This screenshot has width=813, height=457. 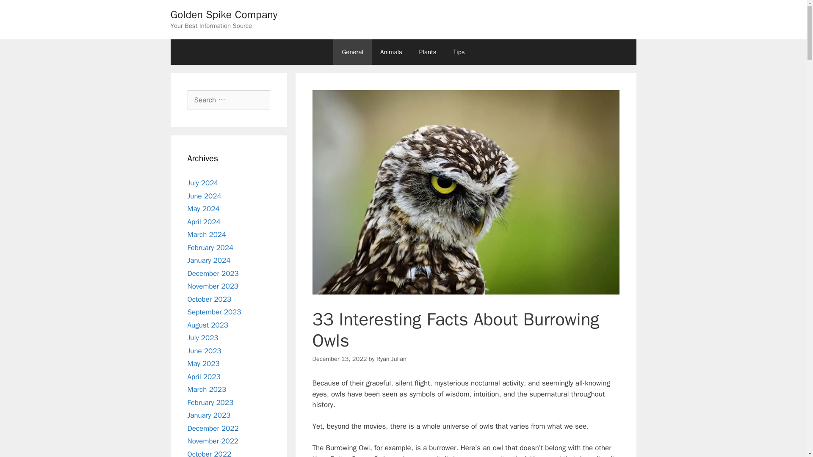 I want to click on Ryan Julian, so click(x=391, y=359).